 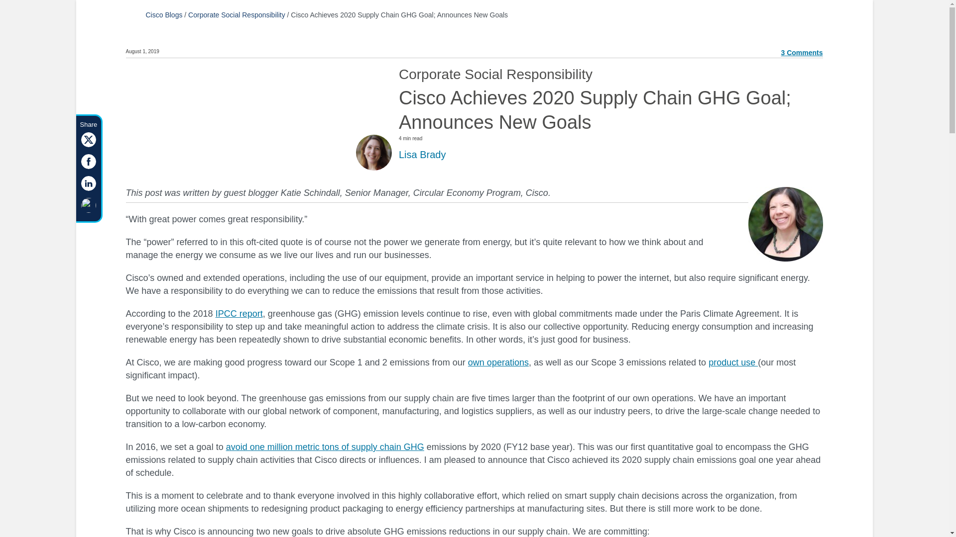 I want to click on own operations, so click(x=498, y=362).